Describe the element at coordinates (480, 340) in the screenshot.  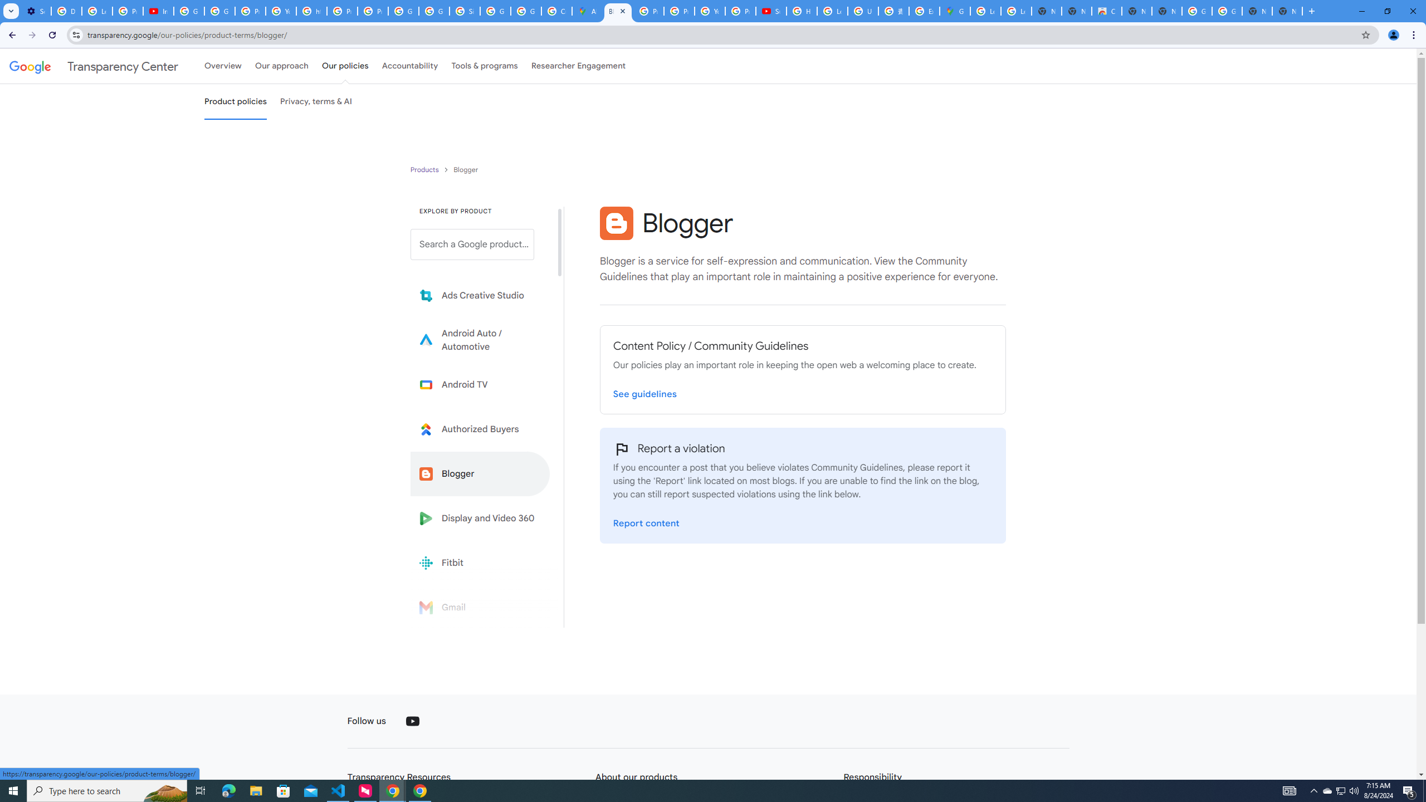
I see `Learn more about Android Auto` at that location.